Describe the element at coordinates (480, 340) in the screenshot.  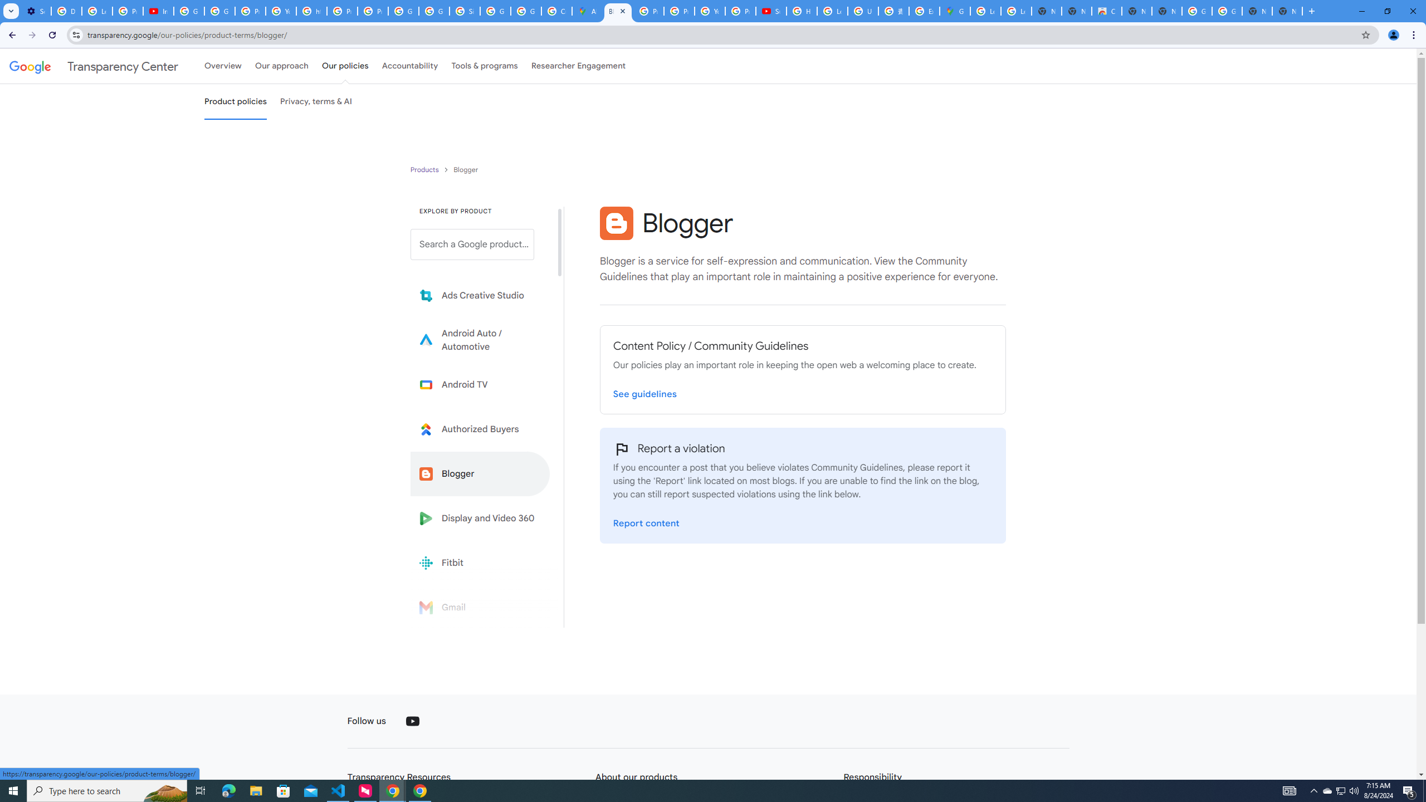
I see `Learn more about Android Auto` at that location.